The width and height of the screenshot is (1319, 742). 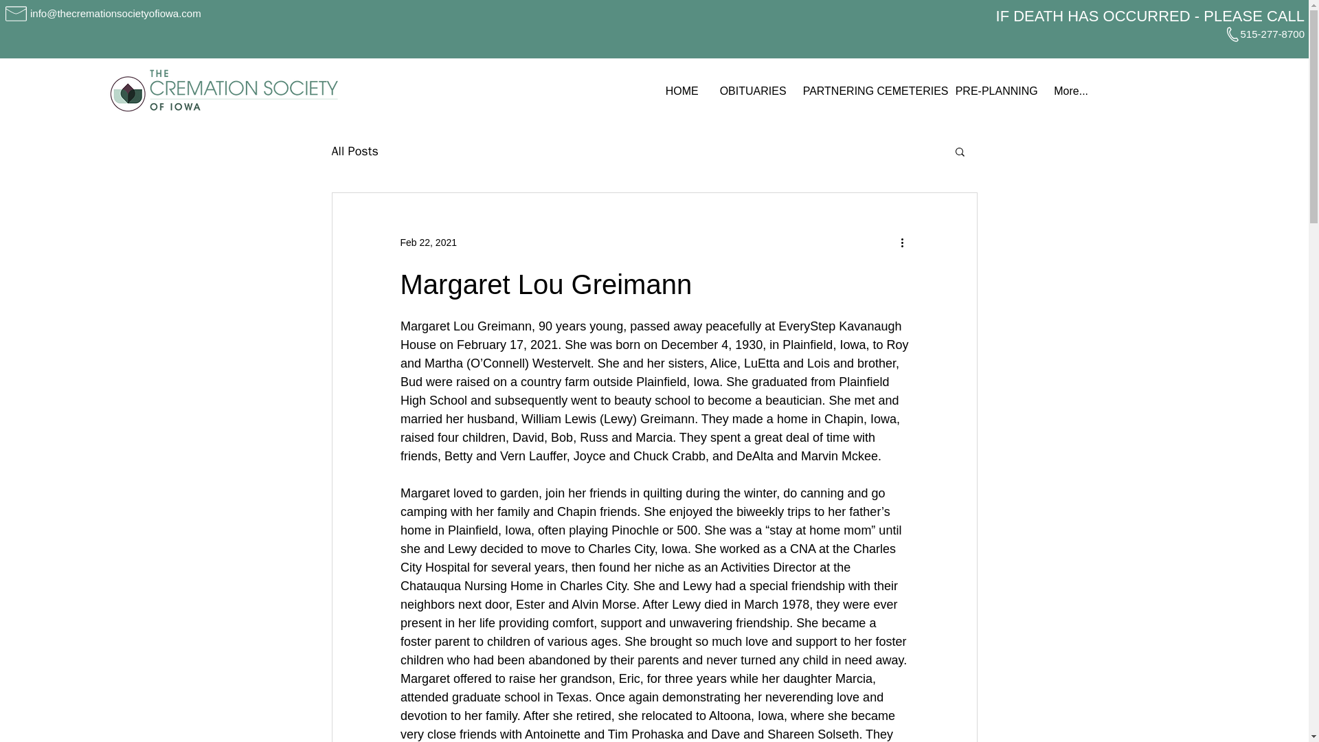 I want to click on PRE-PLANNING, so click(x=994, y=91).